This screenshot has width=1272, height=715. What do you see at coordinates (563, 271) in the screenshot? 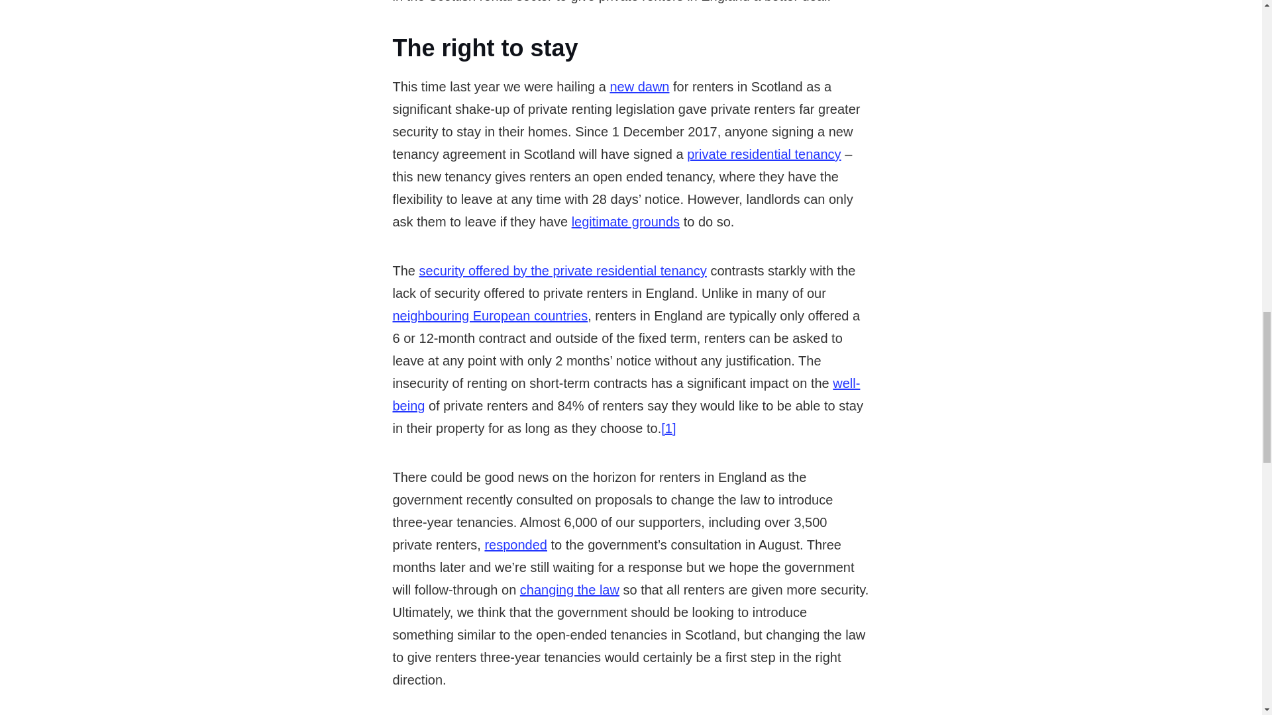
I see `security offered by the private residential tenancy` at bounding box center [563, 271].